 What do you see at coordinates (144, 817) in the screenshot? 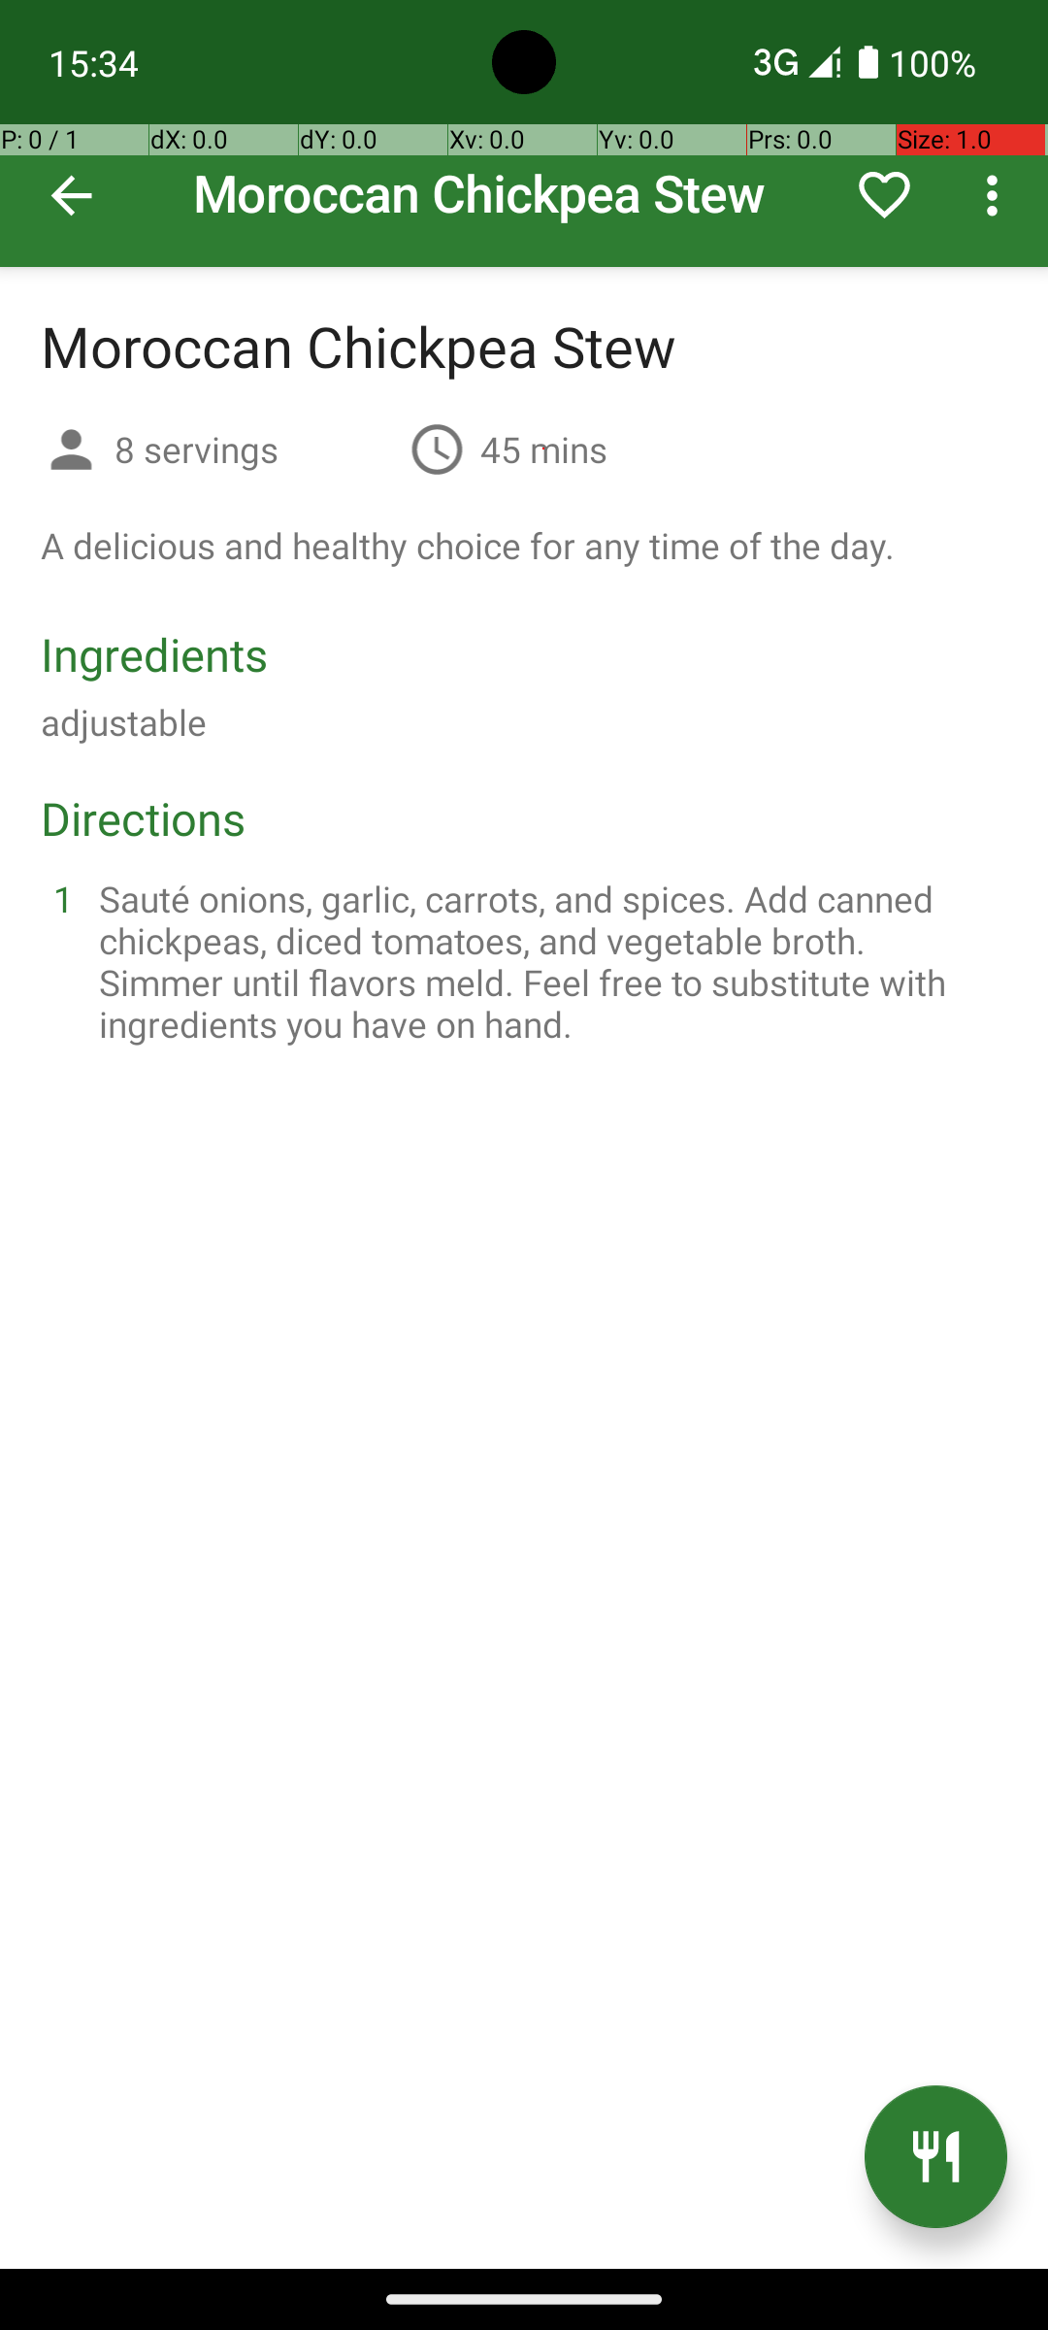
I see `Directions` at bounding box center [144, 817].